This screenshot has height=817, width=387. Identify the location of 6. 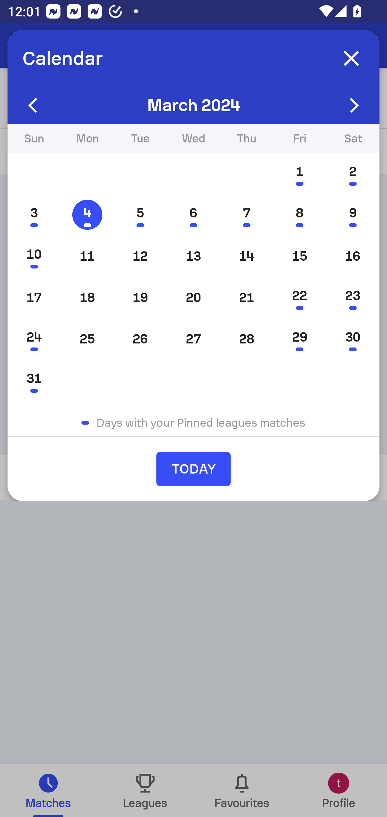
(193, 215).